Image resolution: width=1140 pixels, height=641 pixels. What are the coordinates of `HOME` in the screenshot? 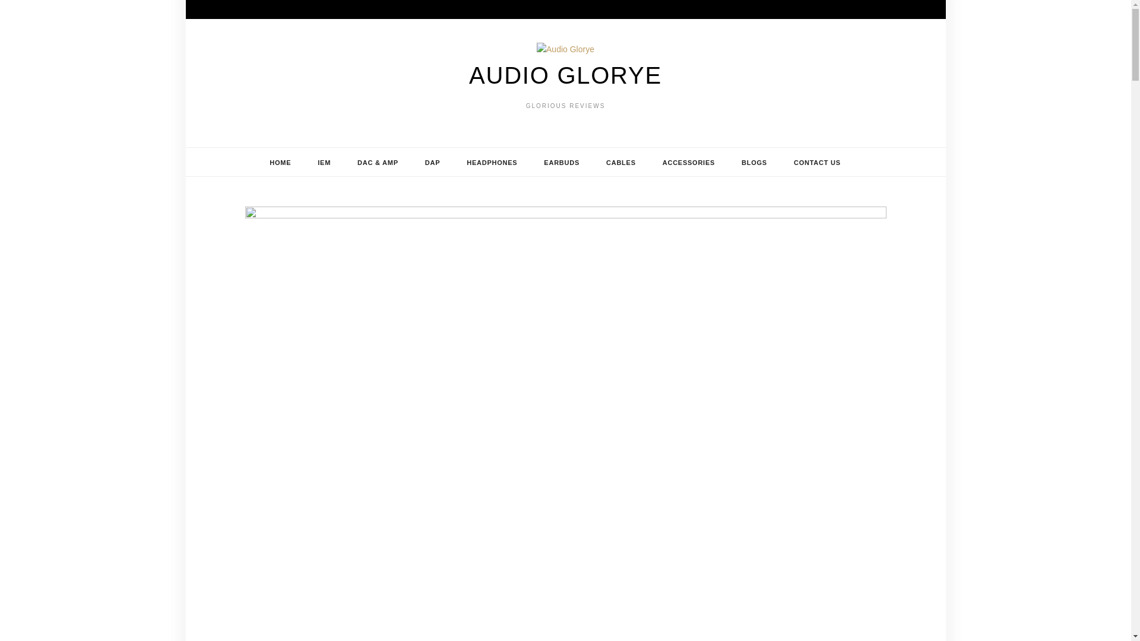 It's located at (280, 163).